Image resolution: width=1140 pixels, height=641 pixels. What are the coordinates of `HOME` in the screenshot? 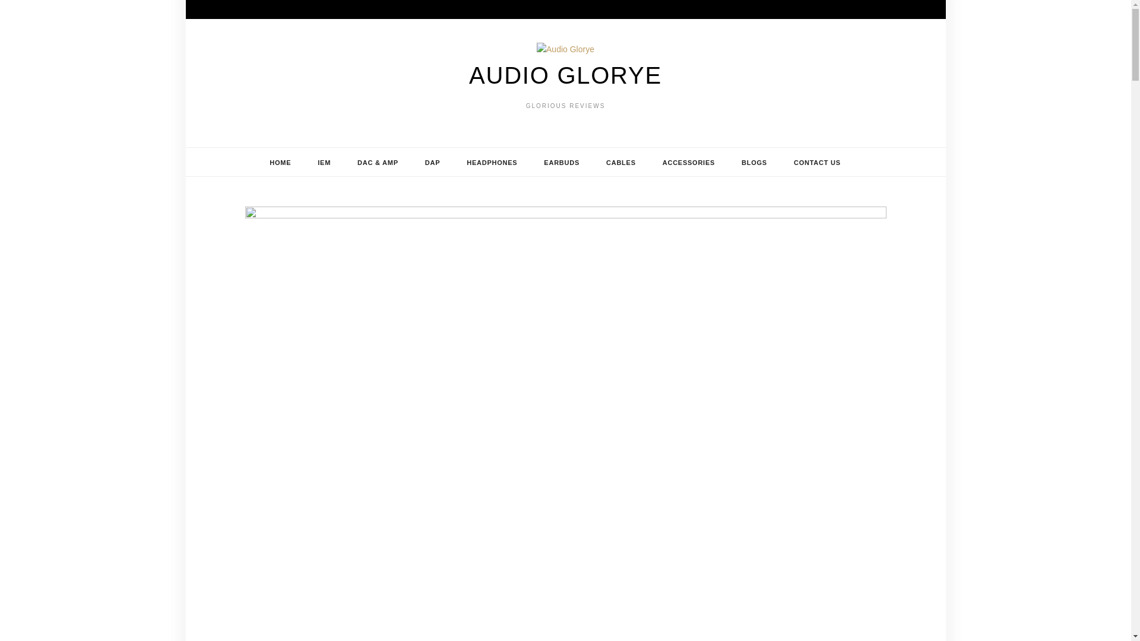 It's located at (280, 163).